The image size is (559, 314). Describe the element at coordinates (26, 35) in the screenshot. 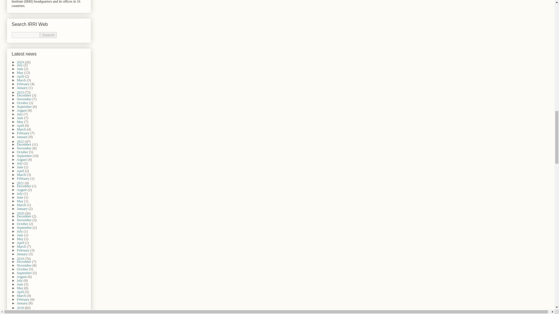

I see `search` at that location.